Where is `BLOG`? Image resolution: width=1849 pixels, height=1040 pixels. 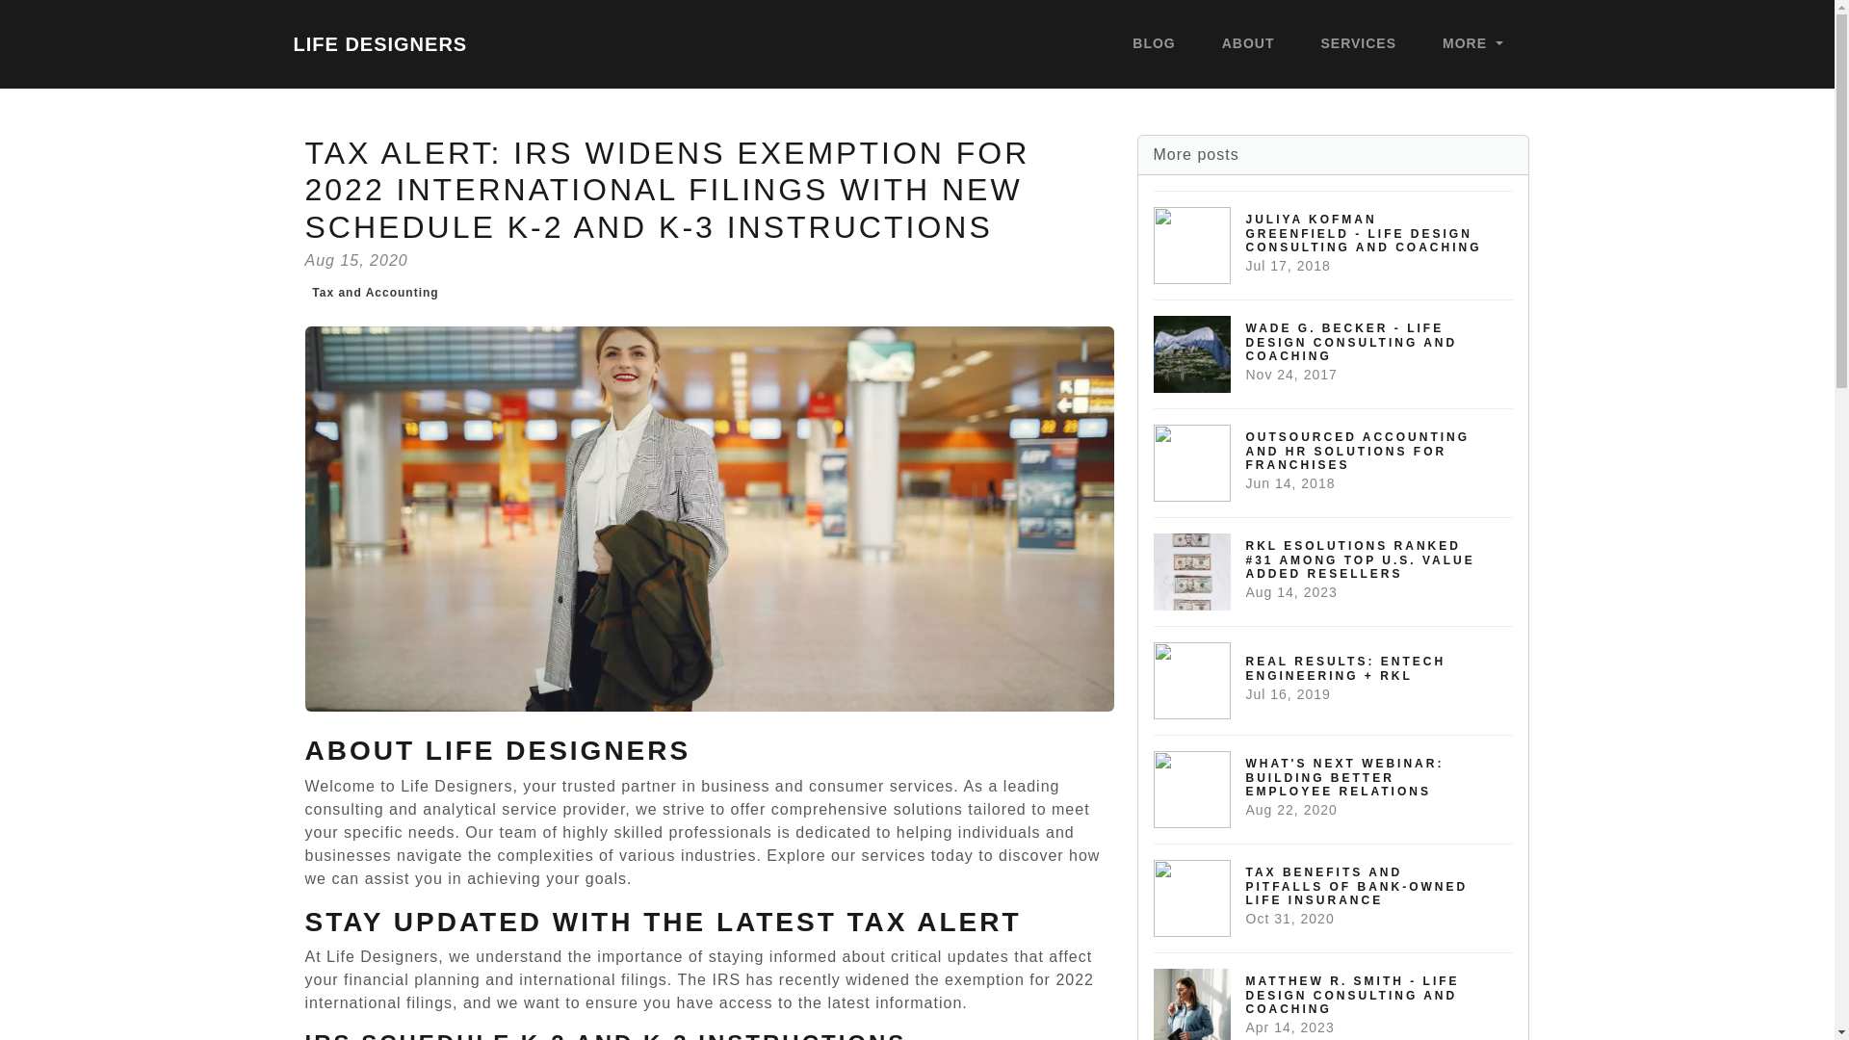
BLOG is located at coordinates (1154, 44).